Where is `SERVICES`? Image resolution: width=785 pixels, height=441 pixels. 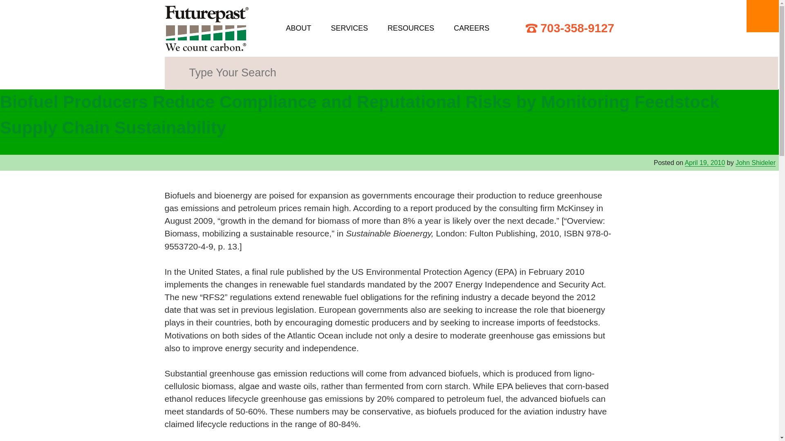
SERVICES is located at coordinates (349, 29).